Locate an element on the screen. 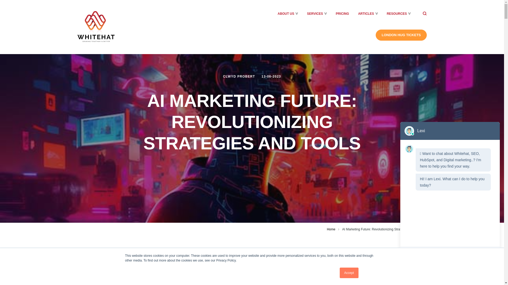 The width and height of the screenshot is (508, 285). PRICING is located at coordinates (342, 14).